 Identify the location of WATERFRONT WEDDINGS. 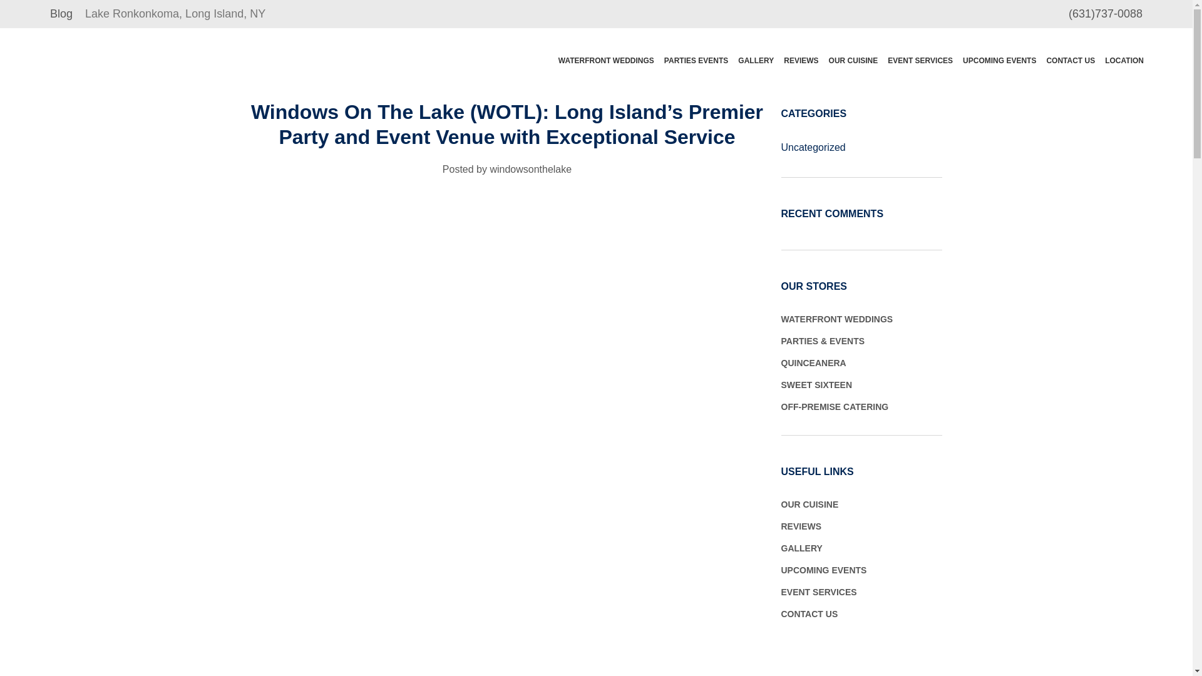
(606, 60).